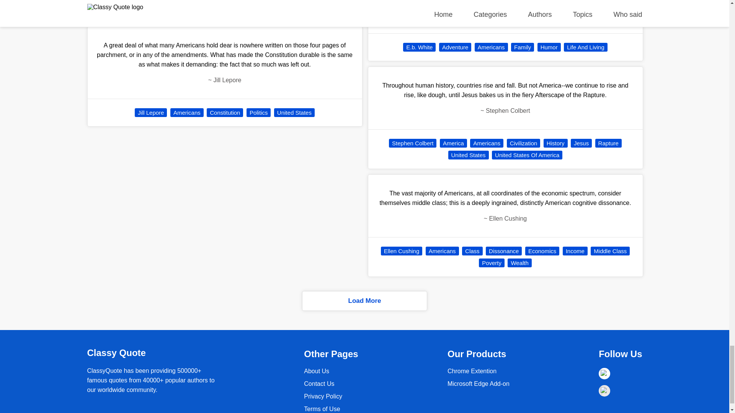  I want to click on Chrome Extention, so click(472, 371).